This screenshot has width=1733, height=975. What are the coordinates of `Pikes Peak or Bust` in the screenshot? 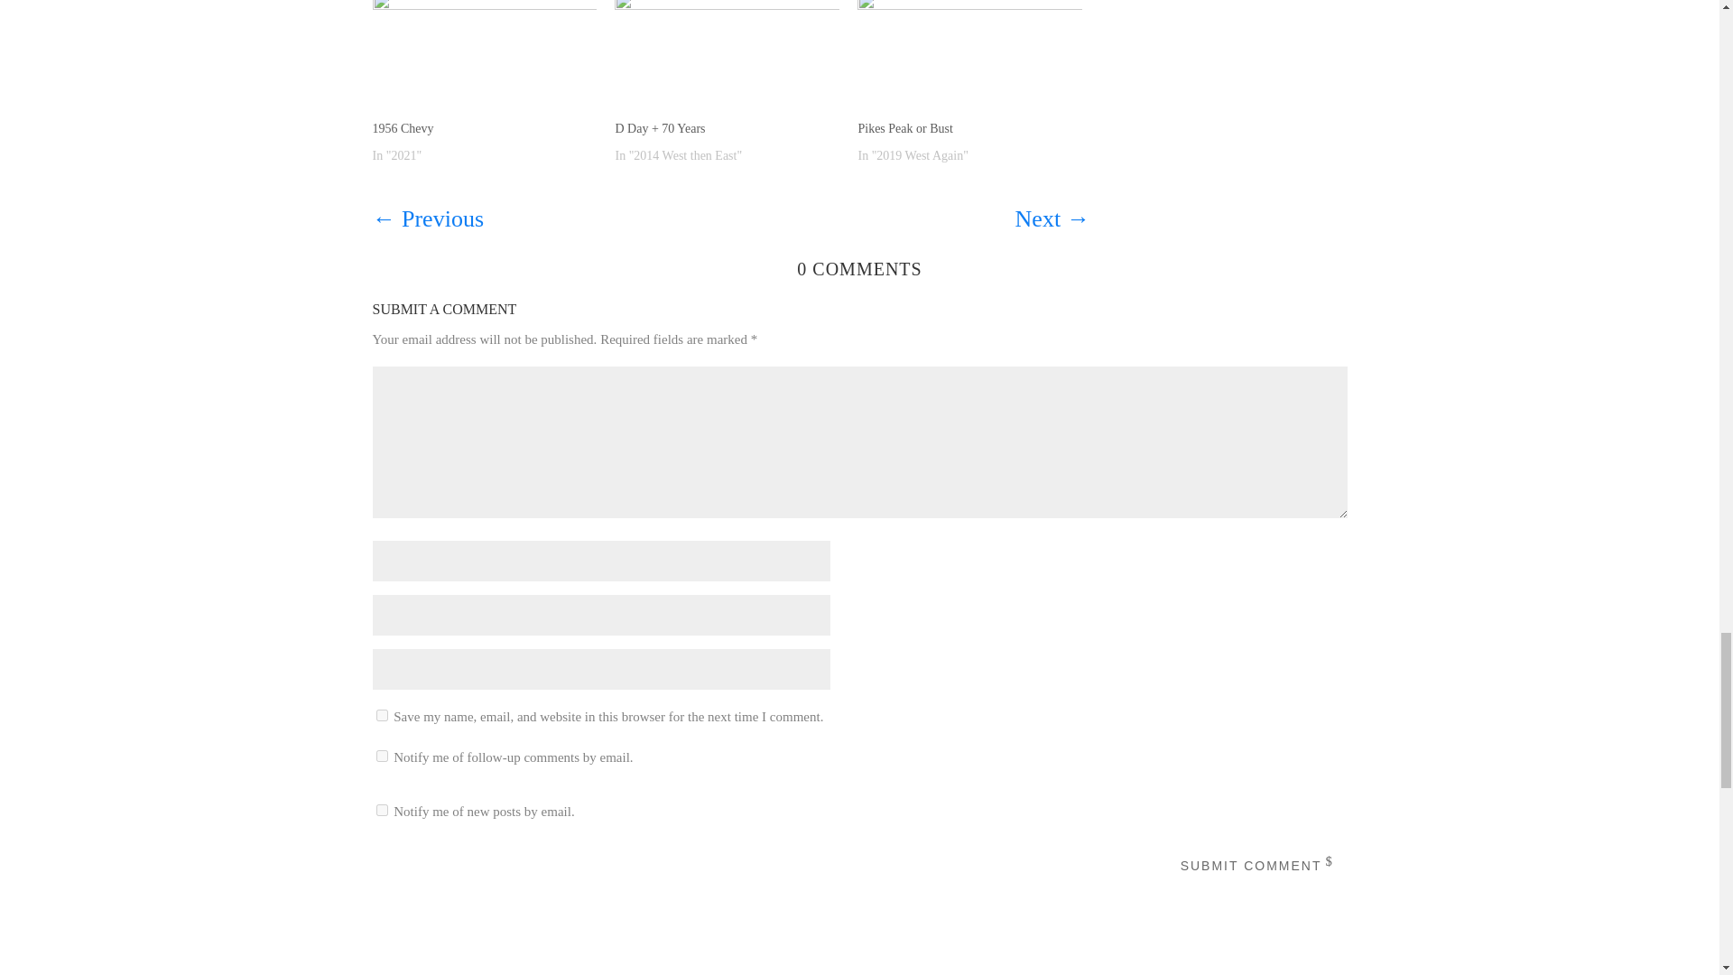 It's located at (904, 128).